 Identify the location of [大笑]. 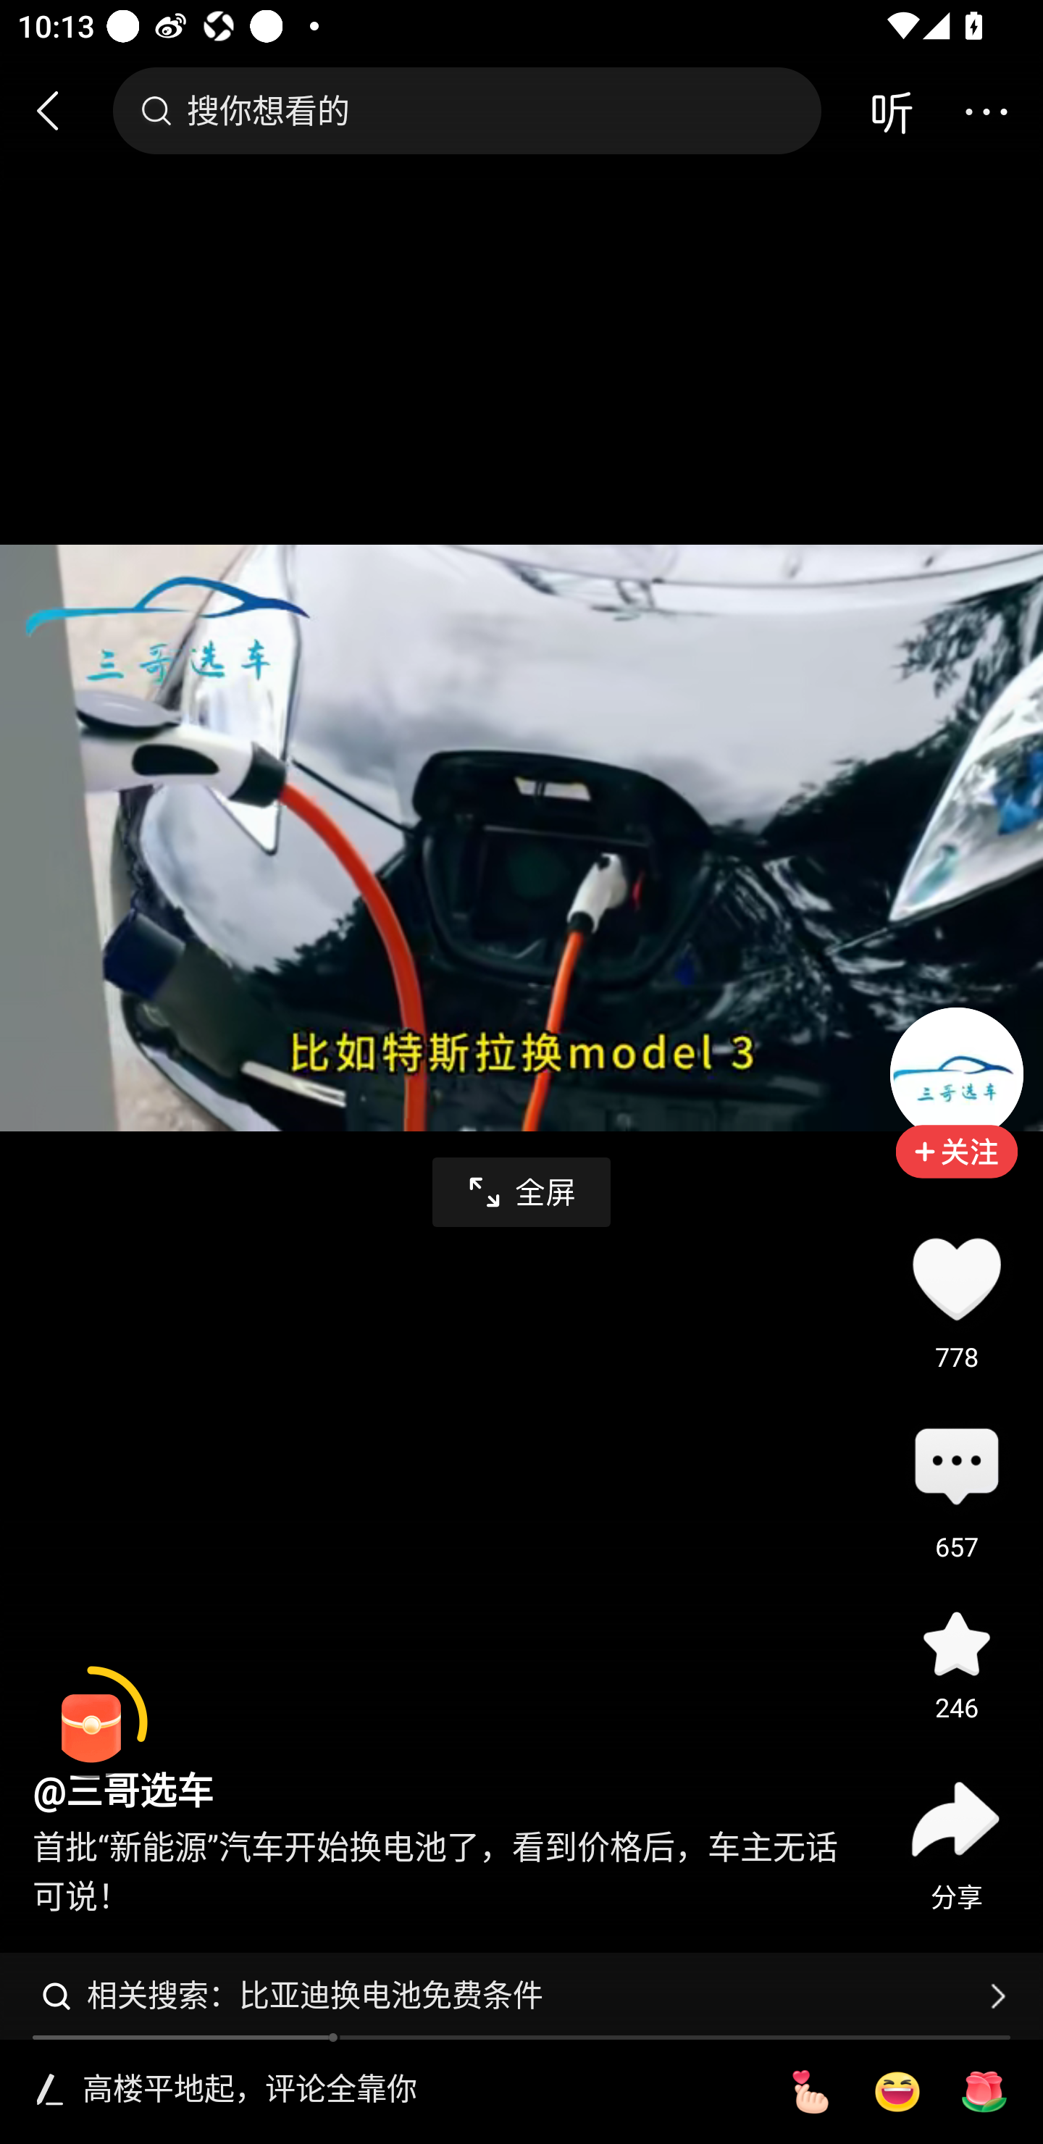
(897, 2092).